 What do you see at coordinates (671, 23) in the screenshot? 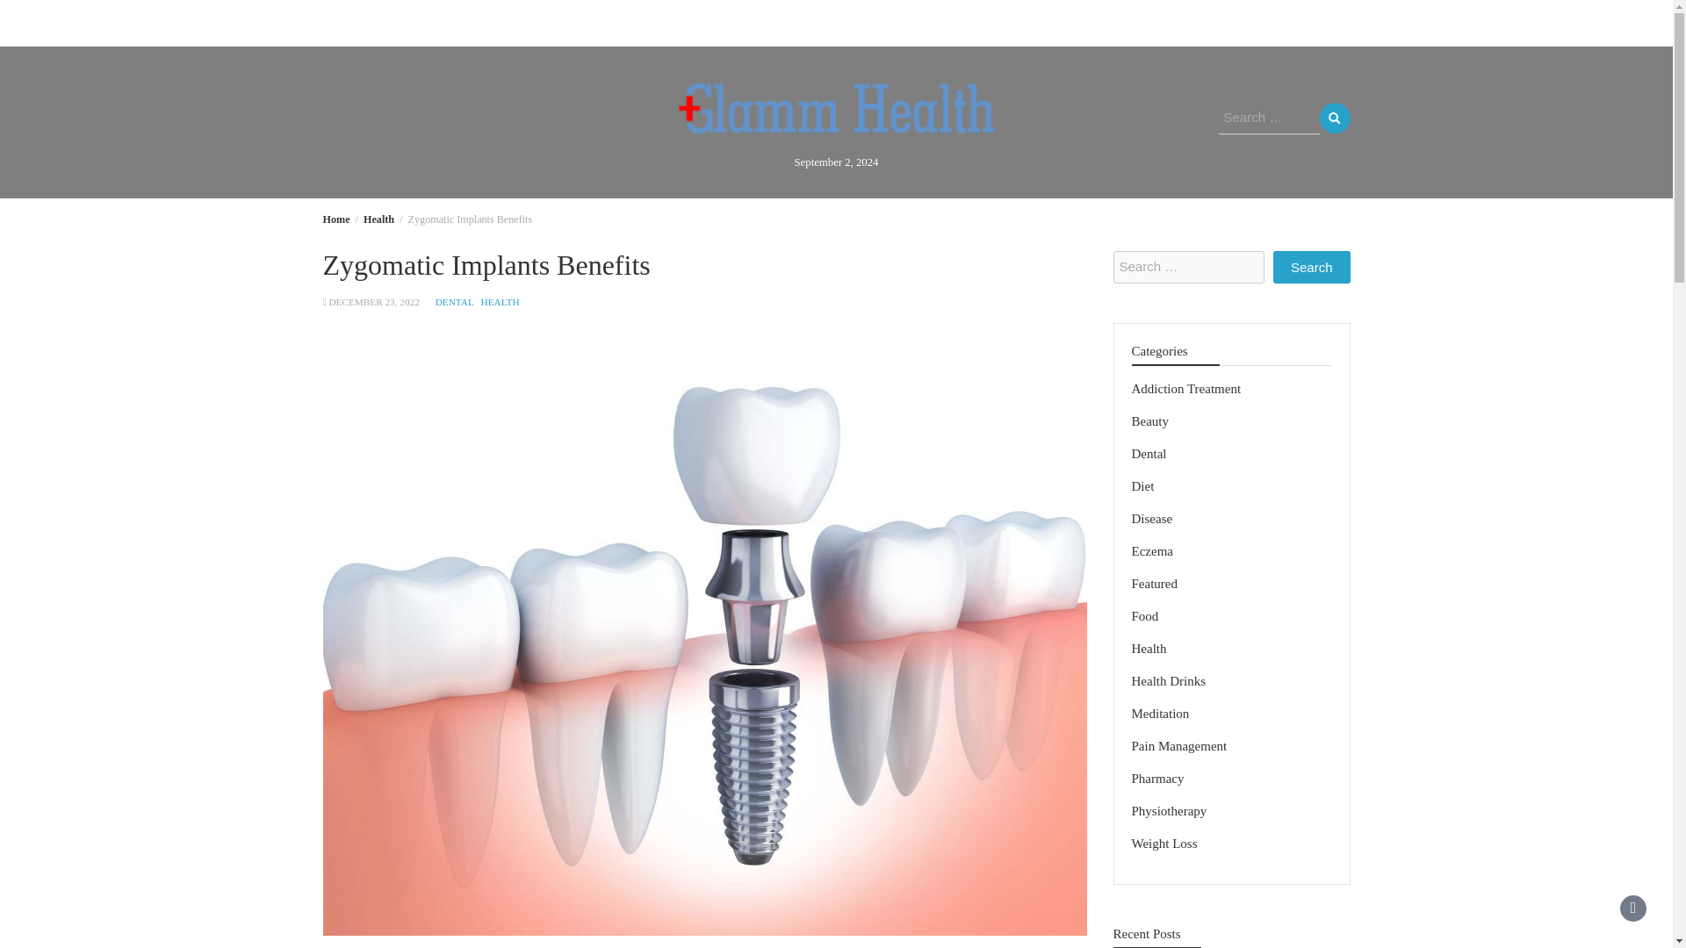
I see `Health` at bounding box center [671, 23].